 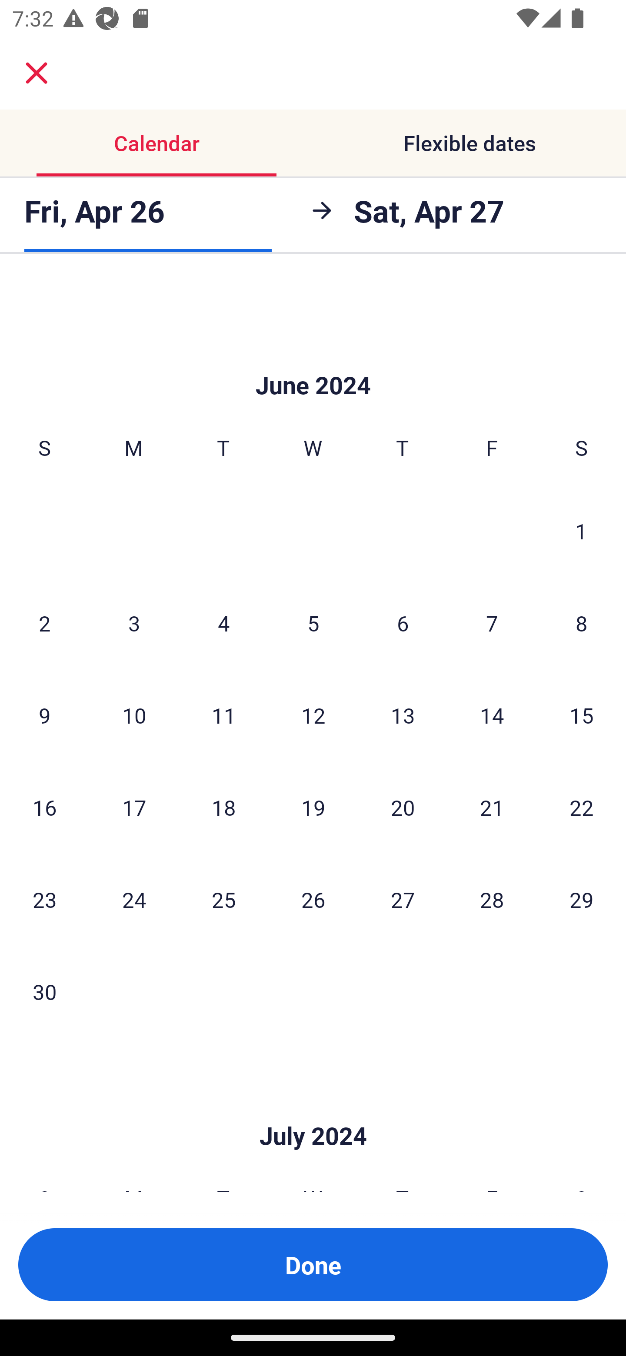 I want to click on 24 Monday, June 24, 2024, so click(x=134, y=899).